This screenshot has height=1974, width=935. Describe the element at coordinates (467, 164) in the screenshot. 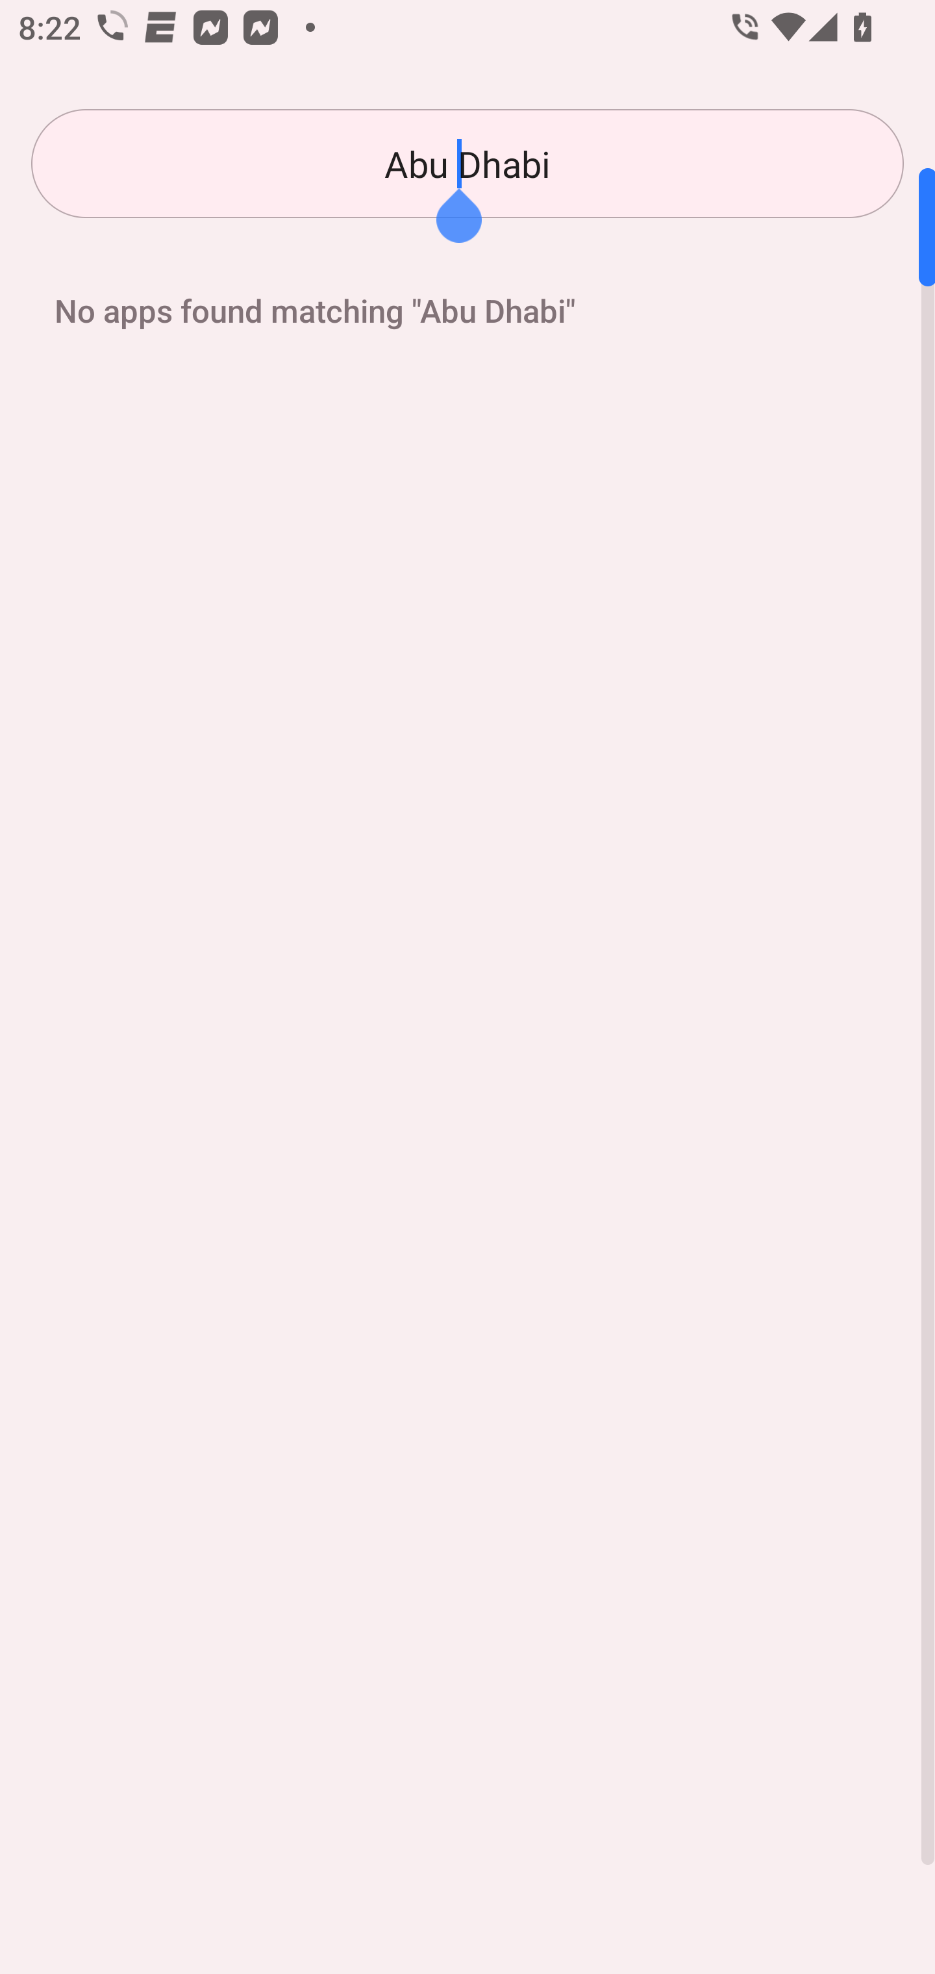

I see `Abu Dhabi` at that location.